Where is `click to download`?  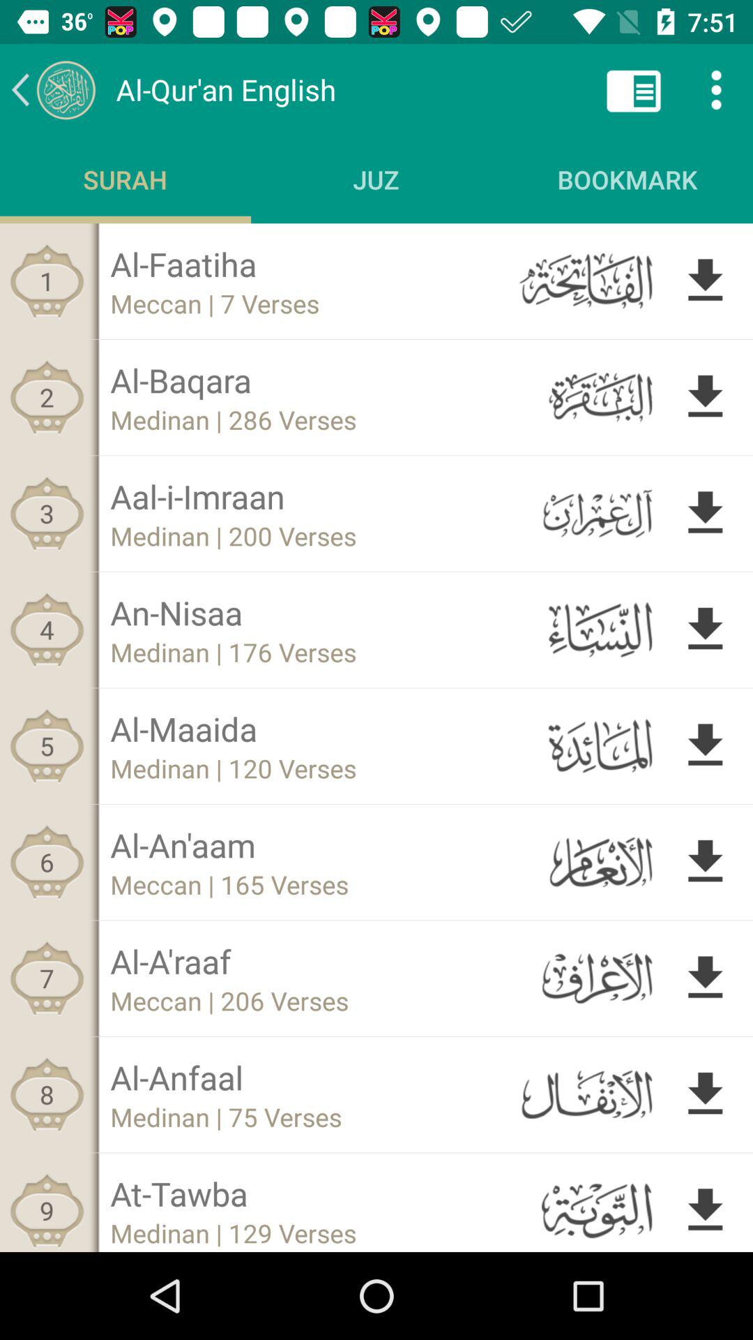
click to download is located at coordinates (706, 978).